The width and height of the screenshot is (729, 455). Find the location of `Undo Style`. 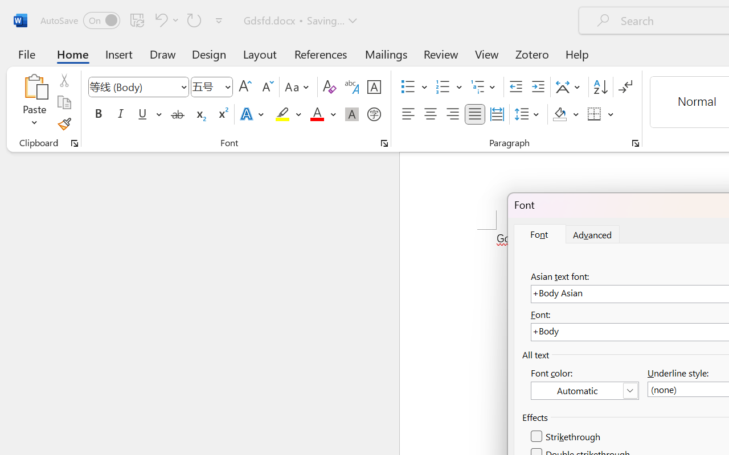

Undo Style is located at coordinates (165, 20).